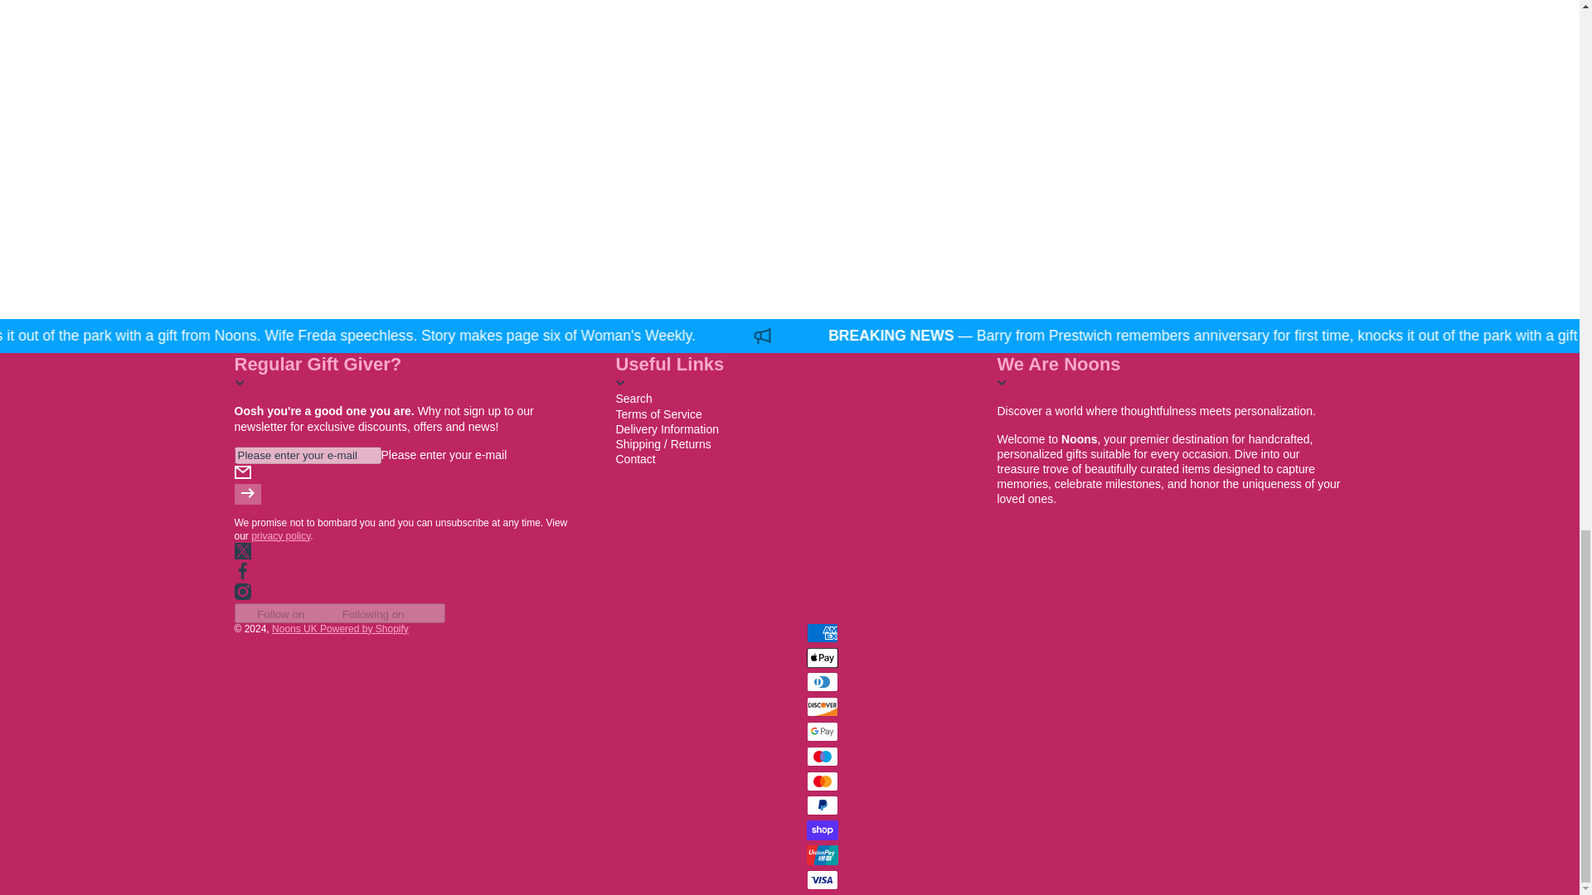  I want to click on Visa, so click(821, 879).